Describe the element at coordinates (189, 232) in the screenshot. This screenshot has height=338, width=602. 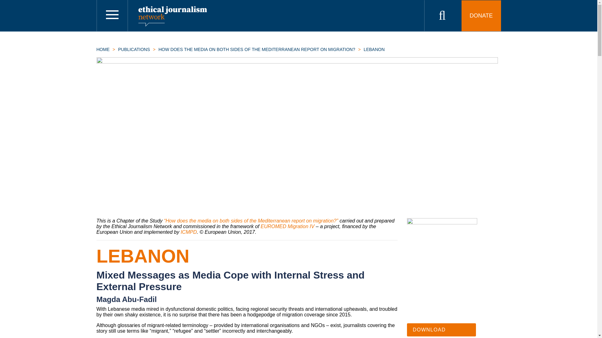
I see `ICMPD` at that location.